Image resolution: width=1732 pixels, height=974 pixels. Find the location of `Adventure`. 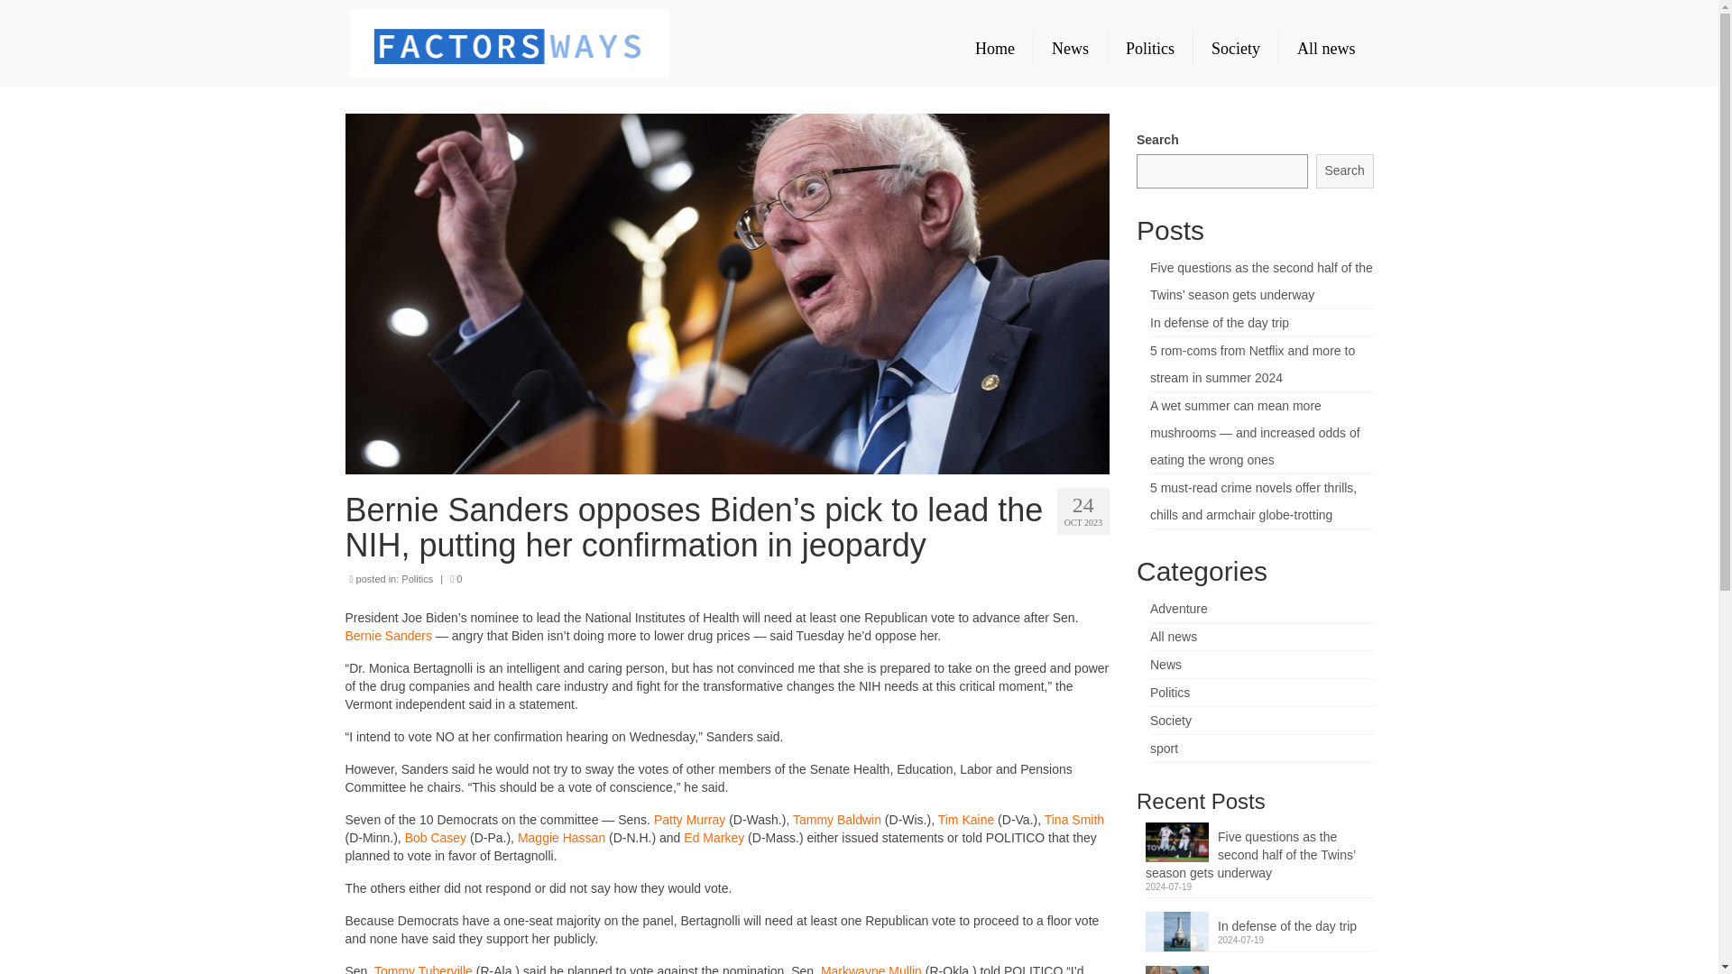

Adventure is located at coordinates (1178, 608).